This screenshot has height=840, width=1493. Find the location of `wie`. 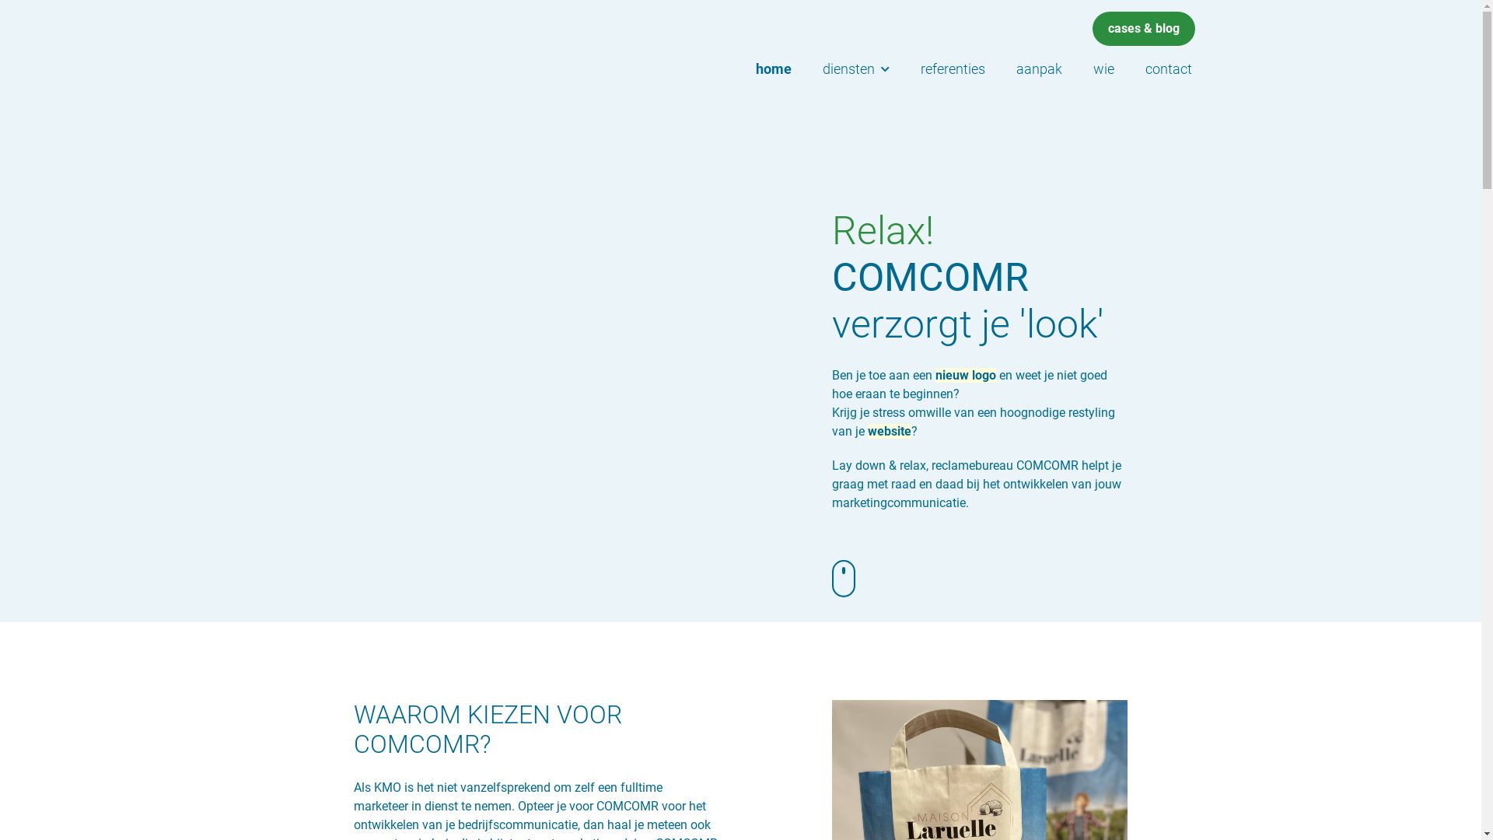

wie is located at coordinates (1104, 68).